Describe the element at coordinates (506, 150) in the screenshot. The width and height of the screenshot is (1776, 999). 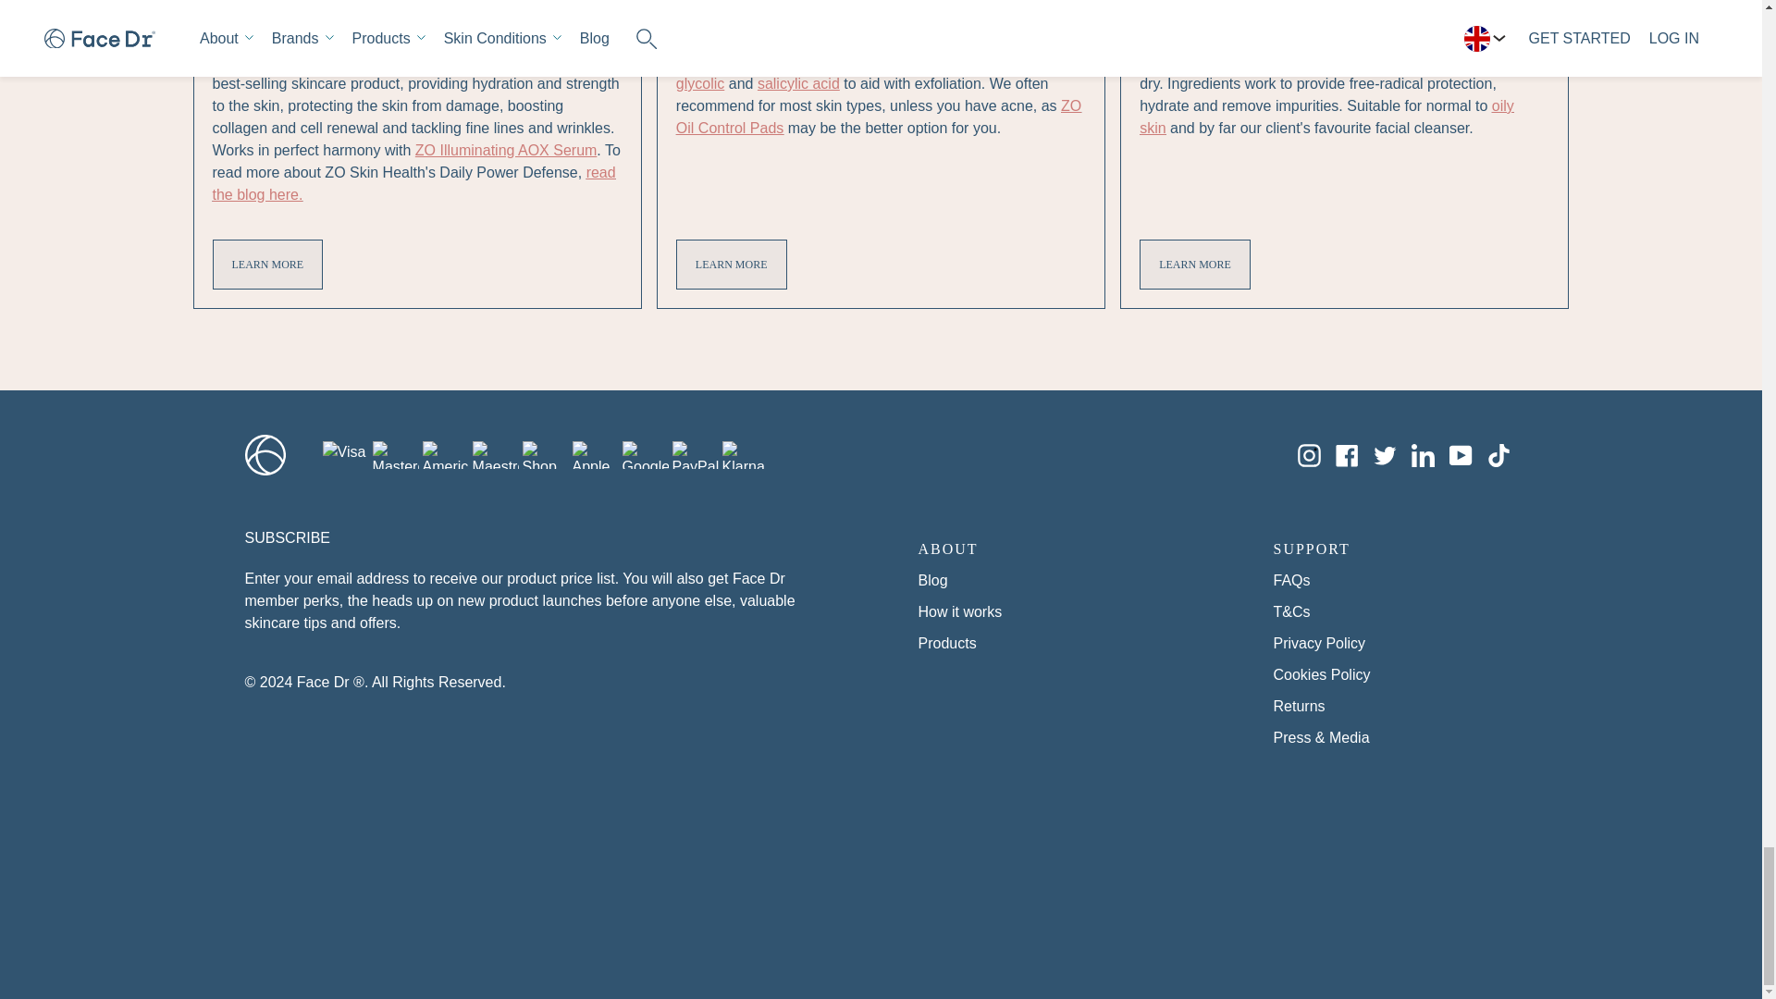
I see `ZO Skin Health Illuminating AOX Serum` at that location.